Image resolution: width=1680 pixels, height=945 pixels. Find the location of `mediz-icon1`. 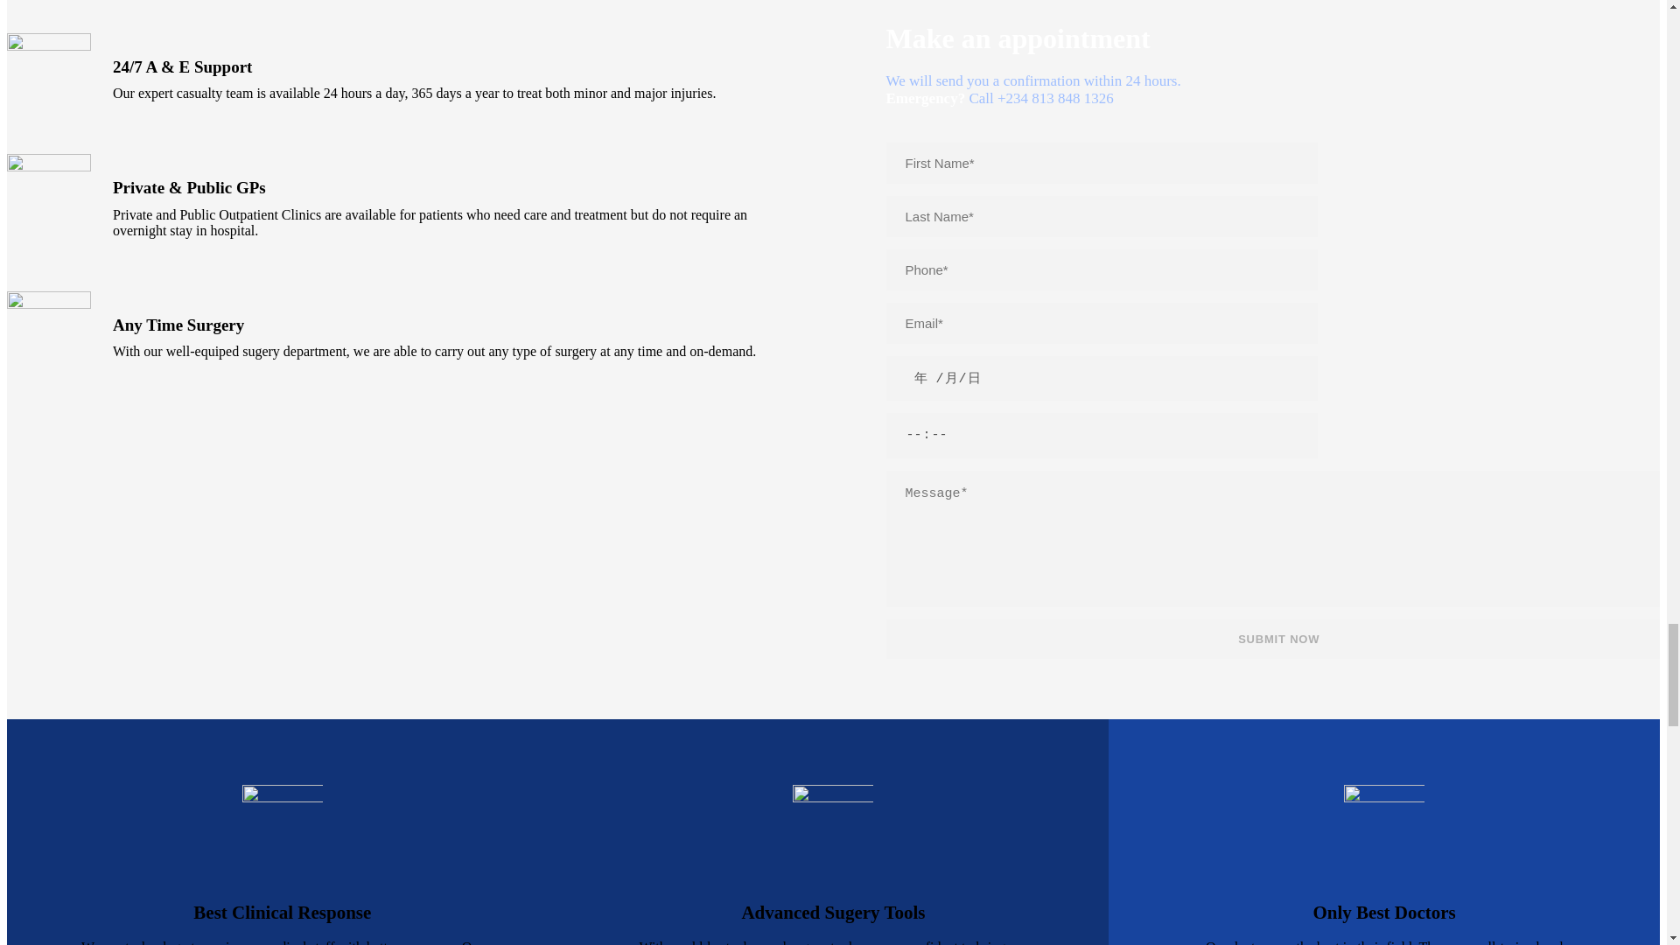

mediz-icon1 is located at coordinates (48, 75).